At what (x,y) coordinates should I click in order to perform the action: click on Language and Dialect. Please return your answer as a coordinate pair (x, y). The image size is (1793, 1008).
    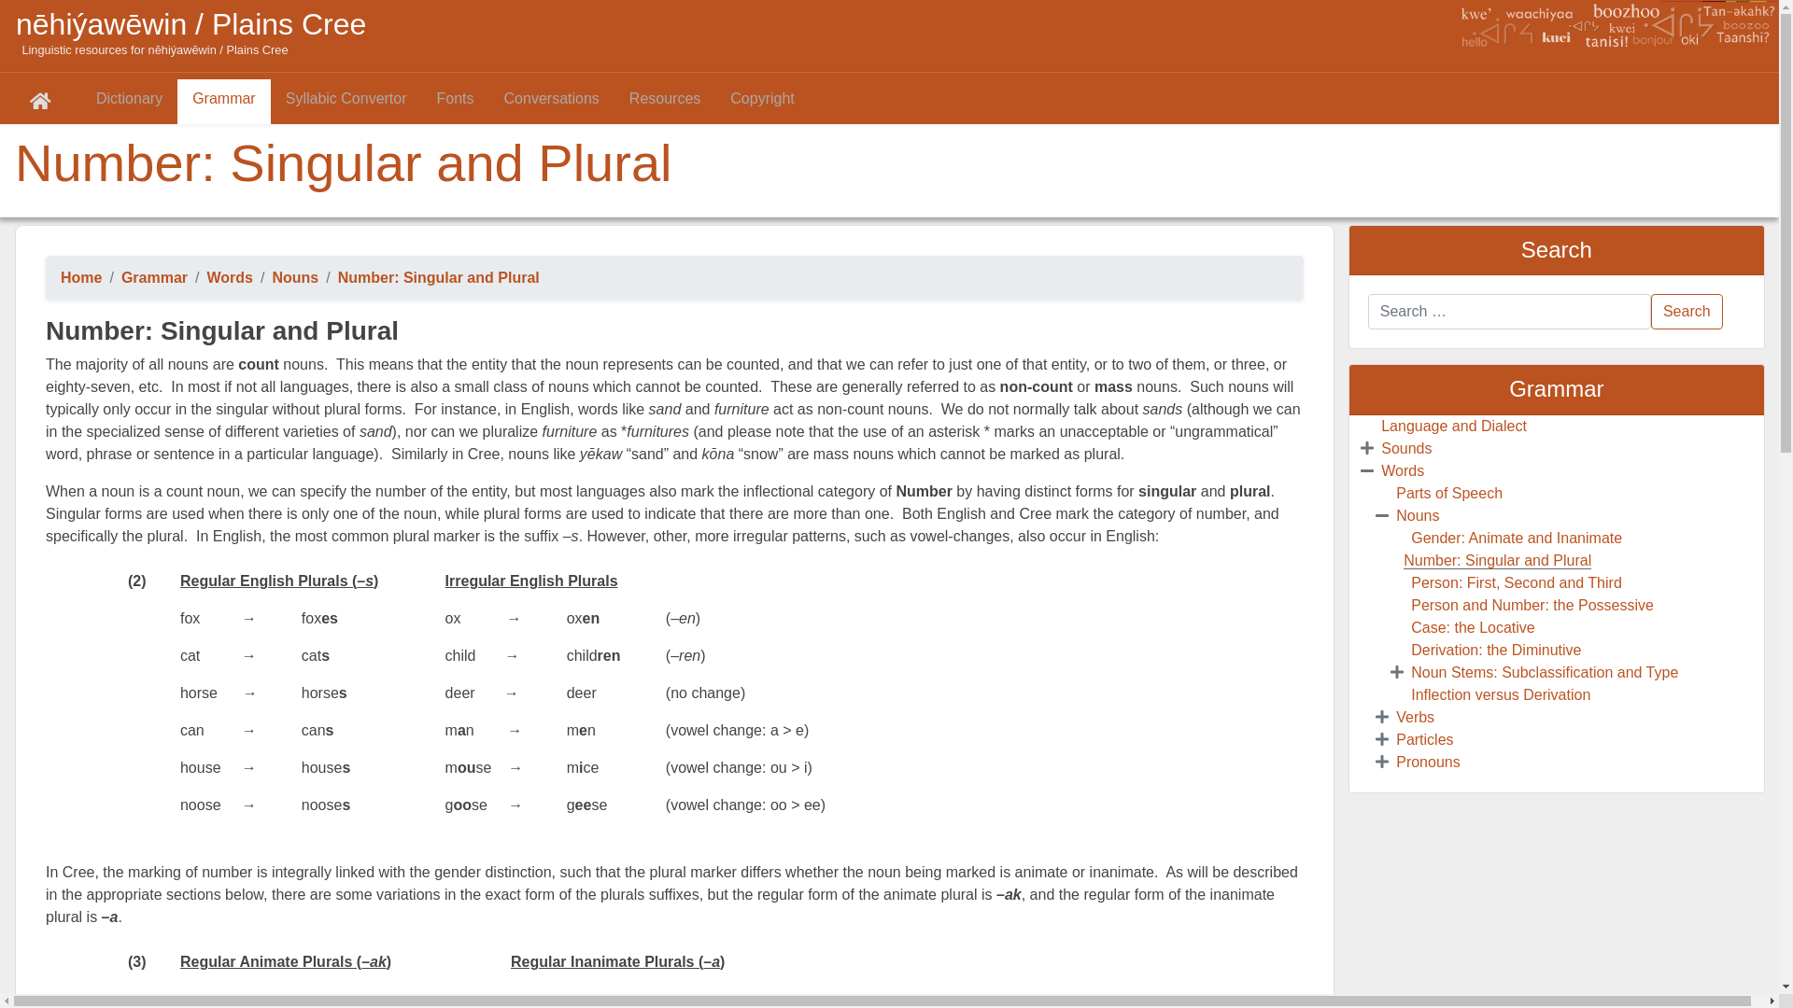
    Looking at the image, I should click on (1454, 426).